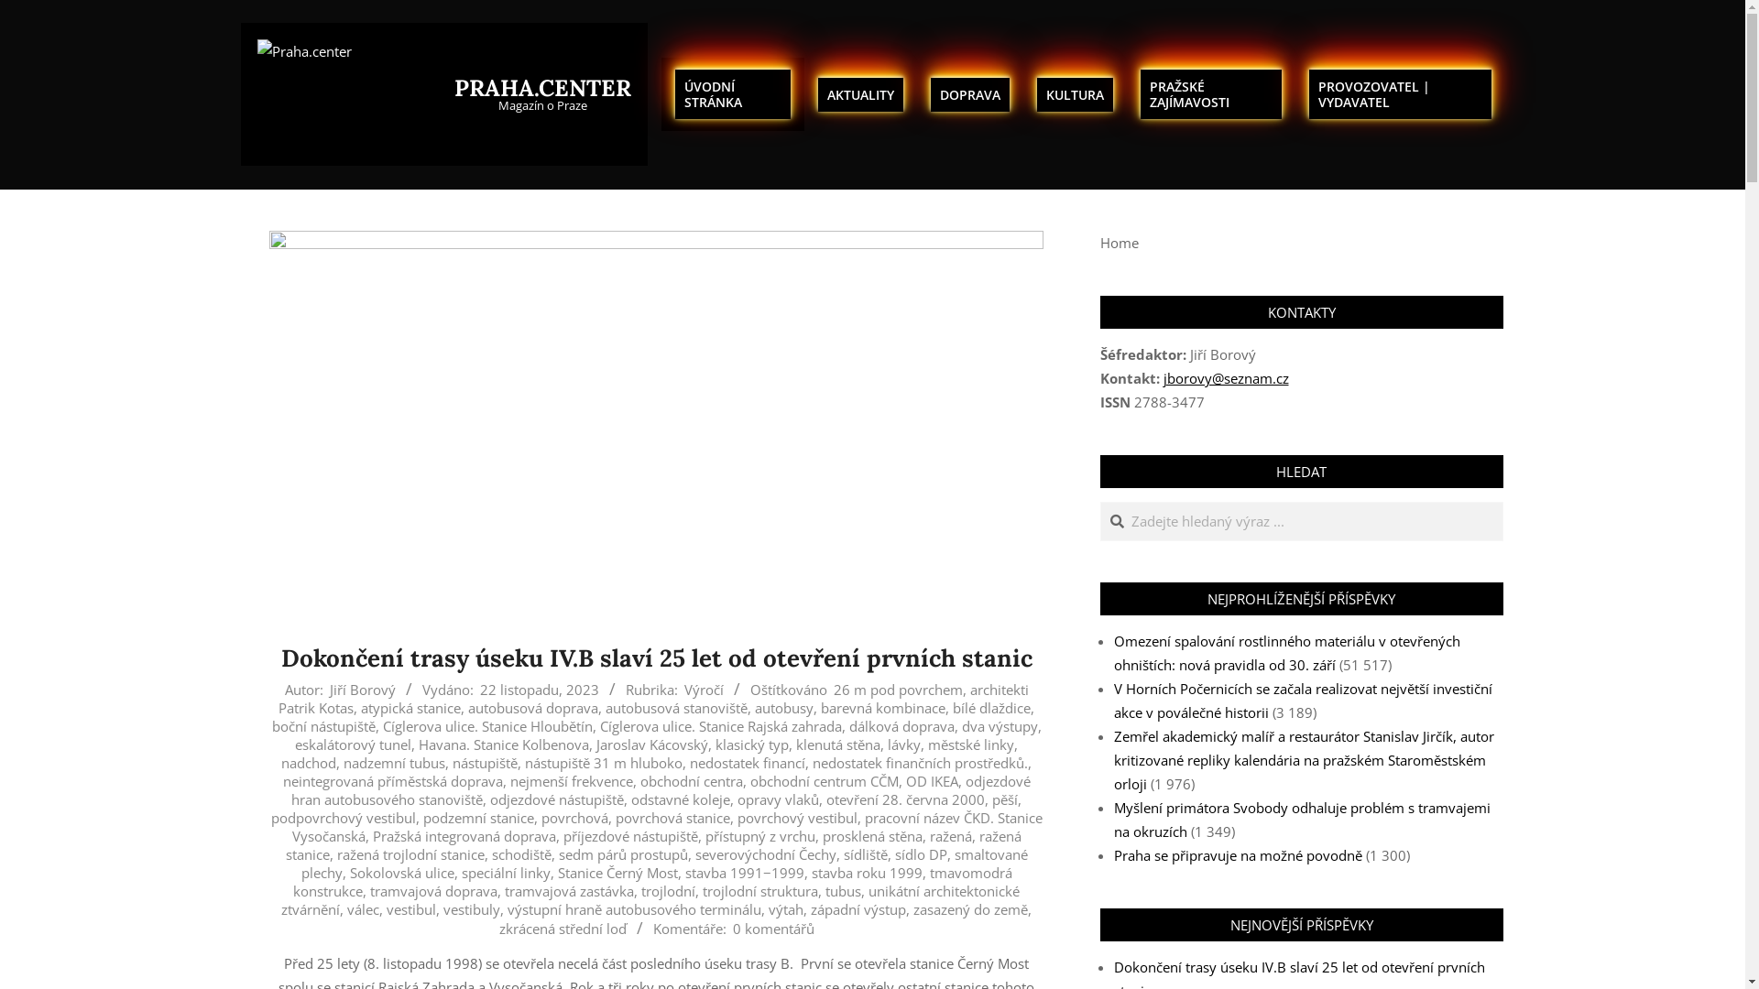 Image resolution: width=1759 pixels, height=989 pixels. I want to click on autobusy, so click(784, 708).